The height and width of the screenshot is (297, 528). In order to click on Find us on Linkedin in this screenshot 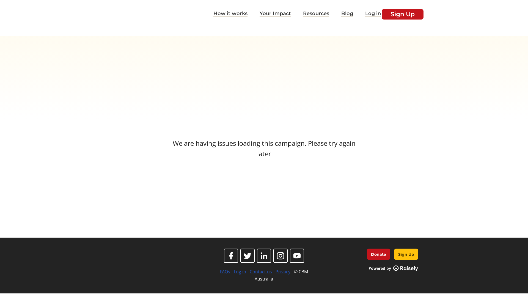, I will do `click(264, 256)`.